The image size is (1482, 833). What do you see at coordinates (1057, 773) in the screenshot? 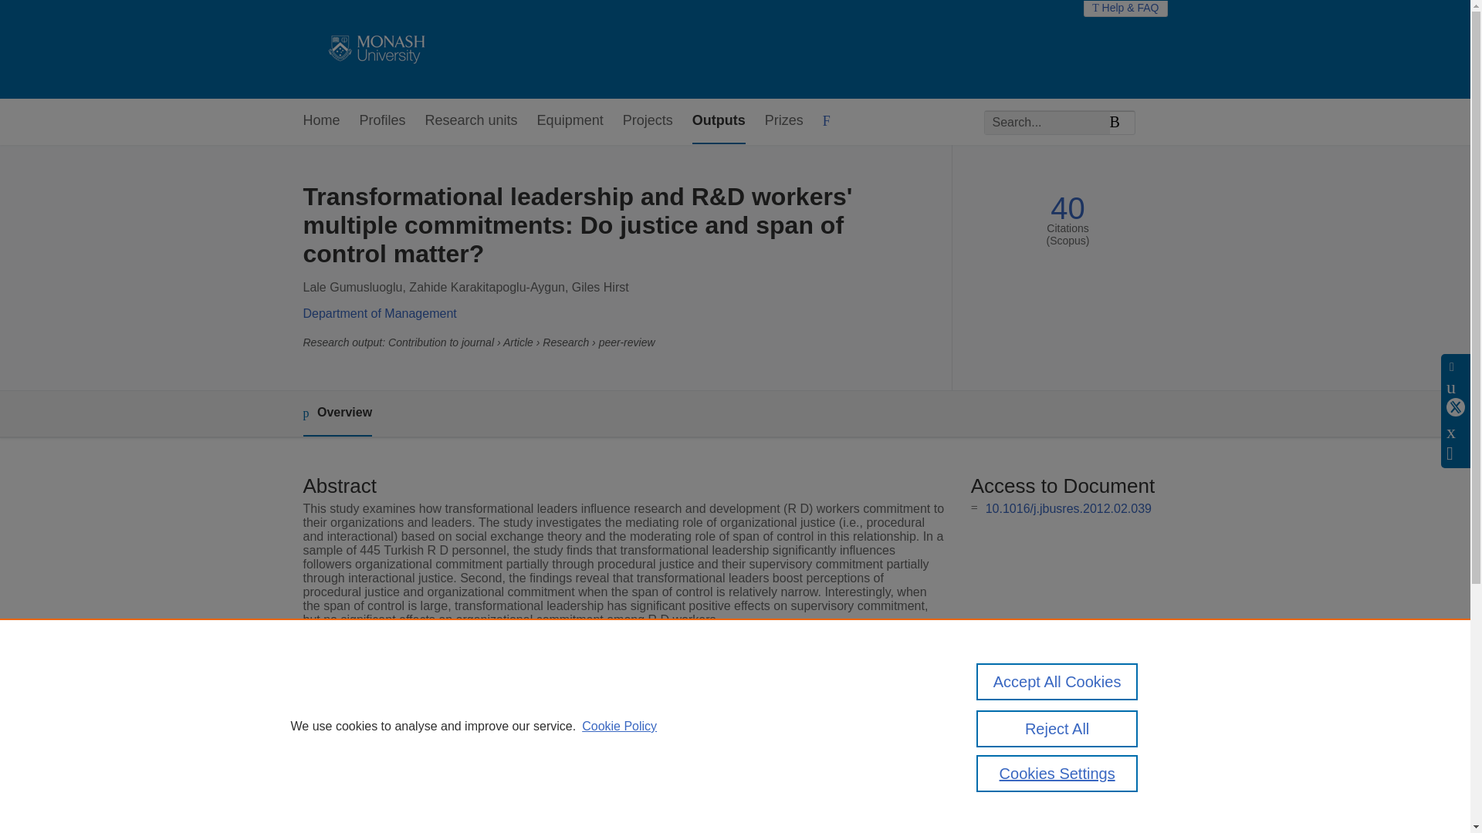
I see `Cookies Settings` at bounding box center [1057, 773].